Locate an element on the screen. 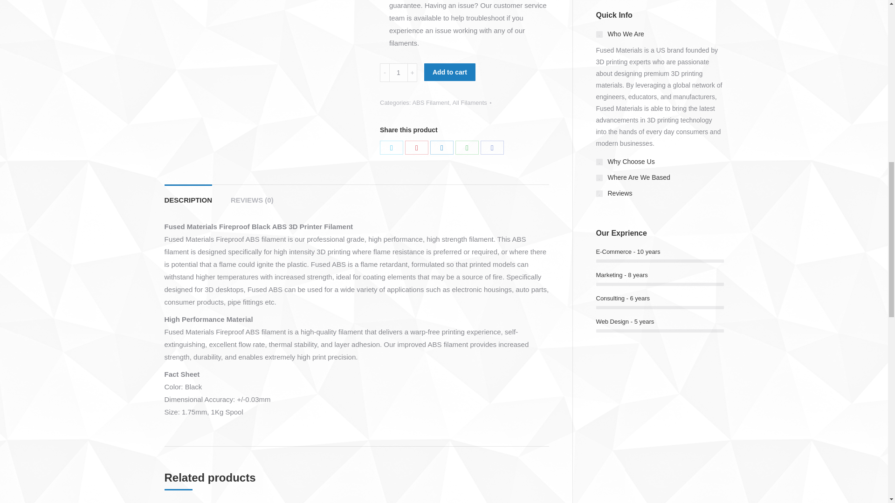  WhatsApp is located at coordinates (467, 147).